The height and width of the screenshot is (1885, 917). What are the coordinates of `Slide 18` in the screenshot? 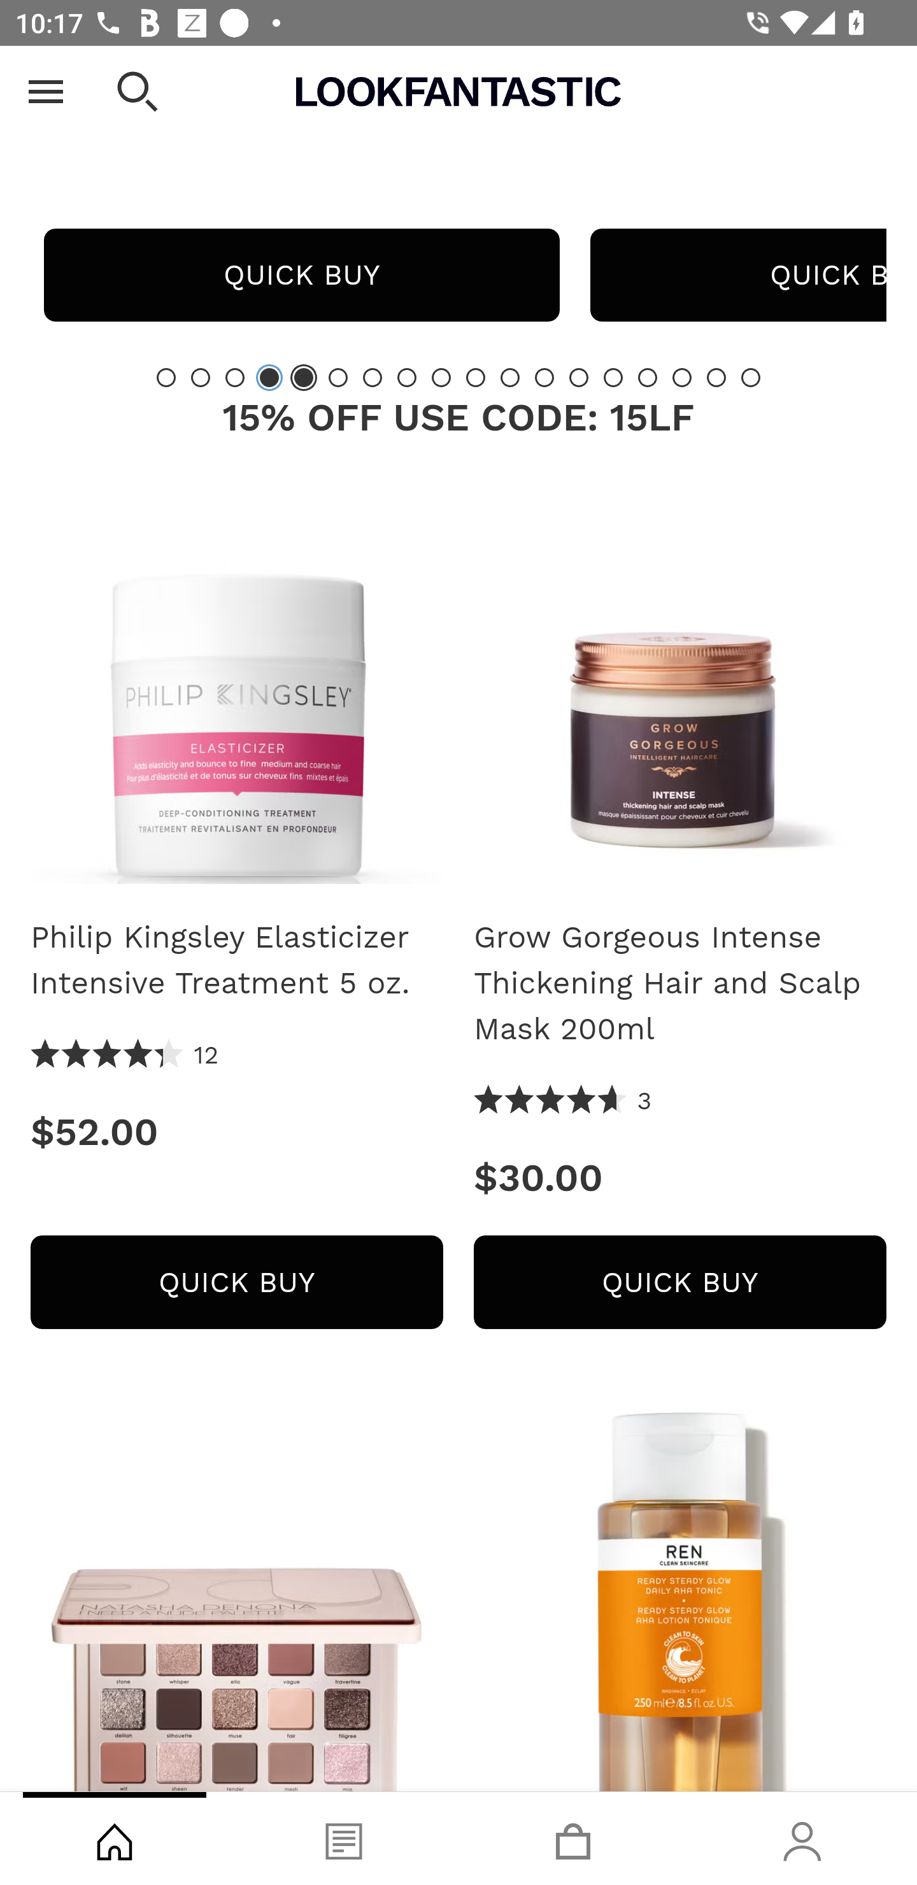 It's located at (750, 378).